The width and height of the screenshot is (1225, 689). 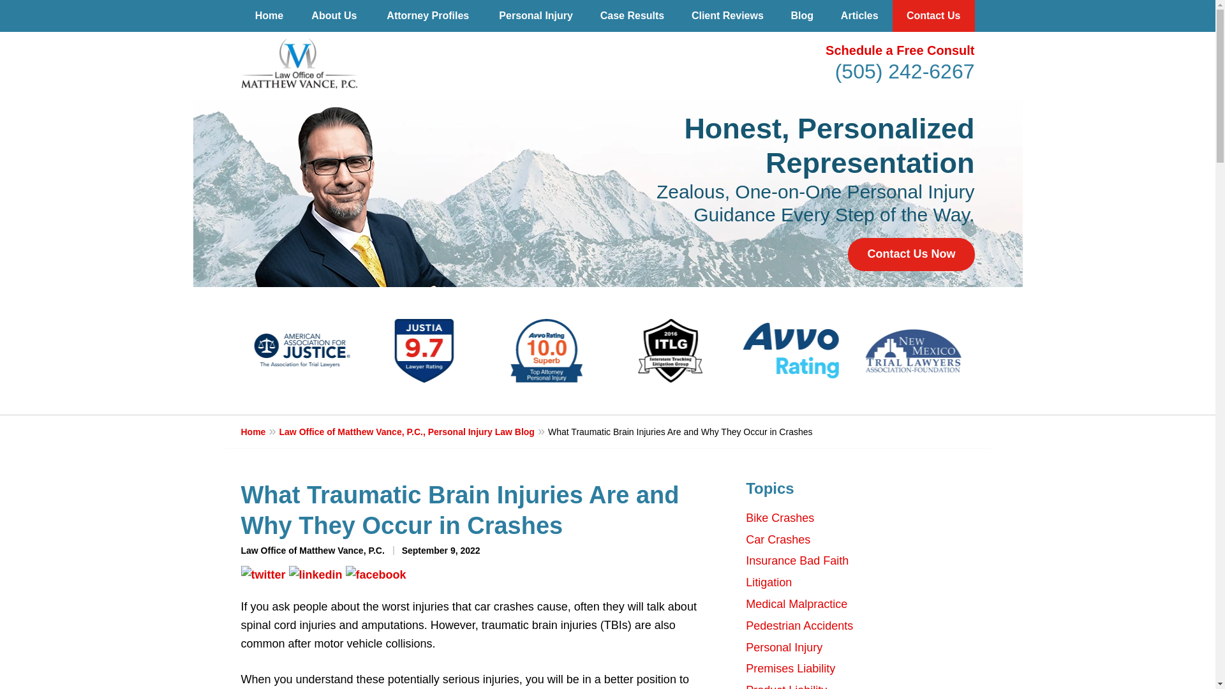 What do you see at coordinates (427, 15) in the screenshot?
I see `Attorney Profiles` at bounding box center [427, 15].